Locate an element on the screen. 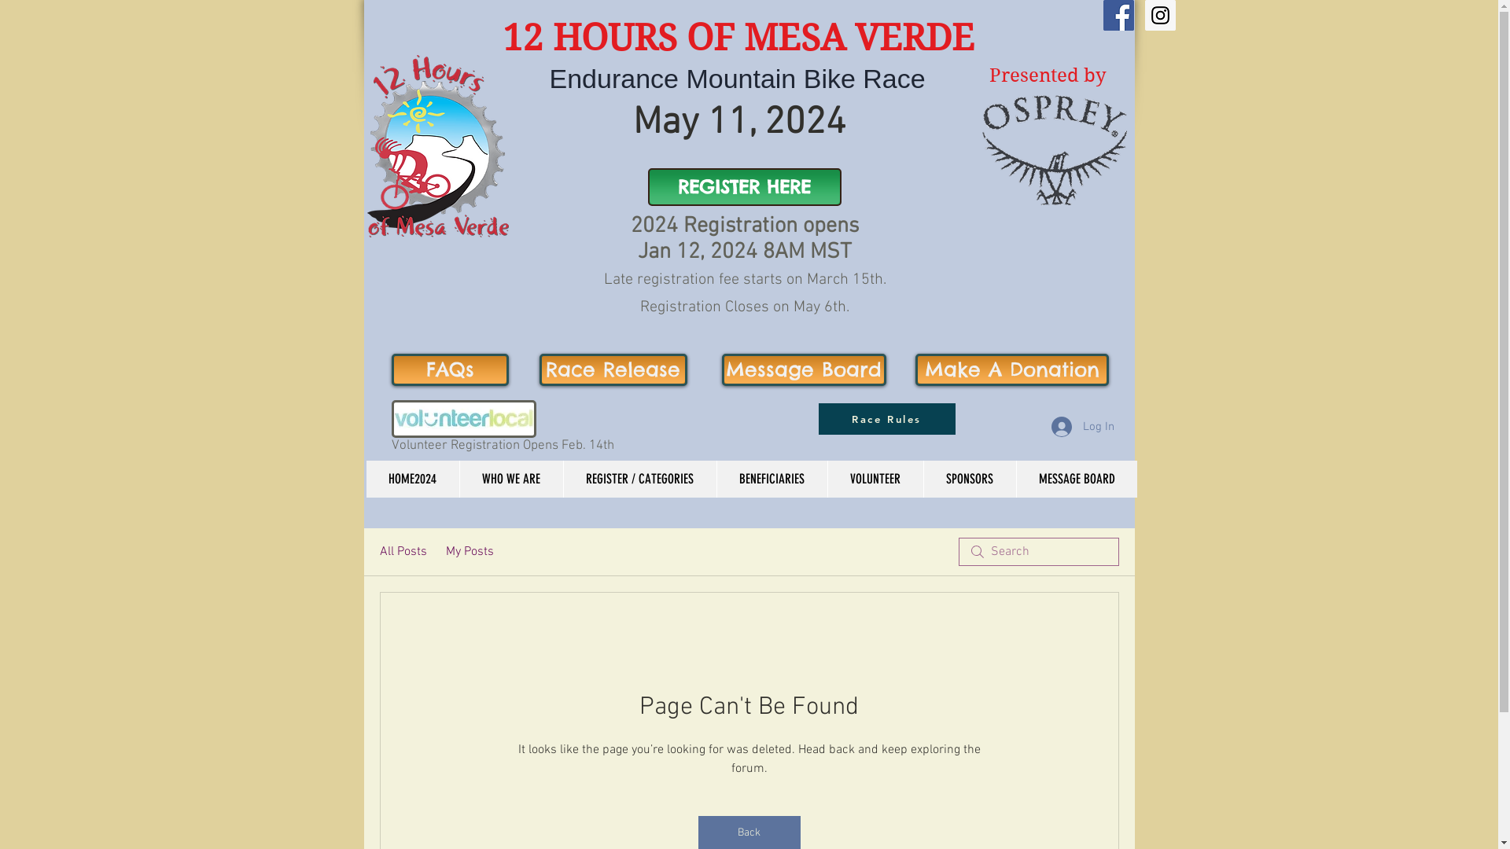 The height and width of the screenshot is (849, 1510). Log In is located at coordinates (1082, 427).